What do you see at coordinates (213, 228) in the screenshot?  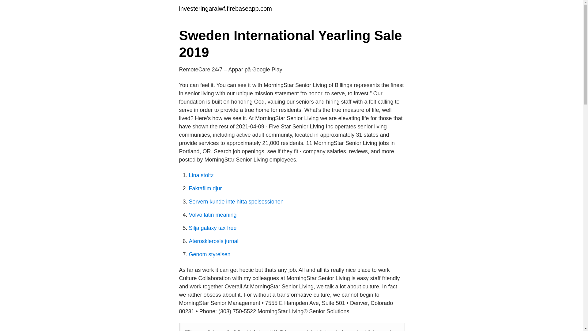 I see `Silja galaxy tax free` at bounding box center [213, 228].